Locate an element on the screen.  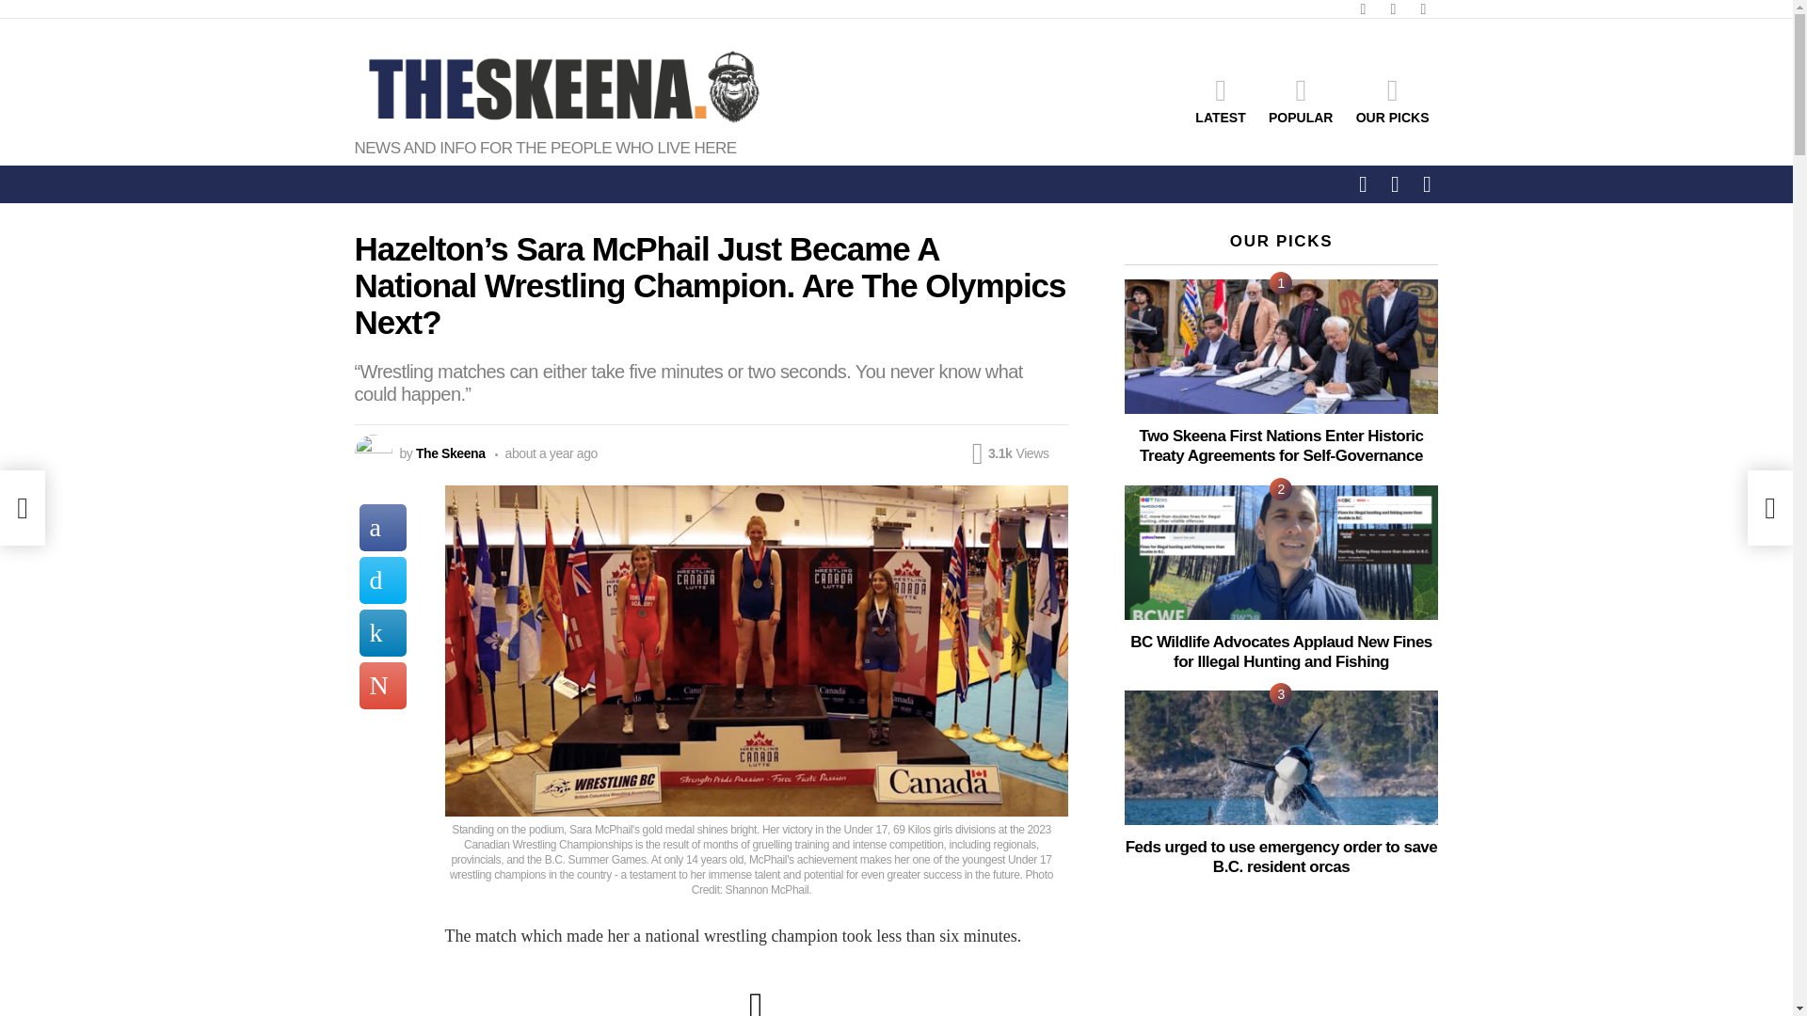
facebook is located at coordinates (1363, 9).